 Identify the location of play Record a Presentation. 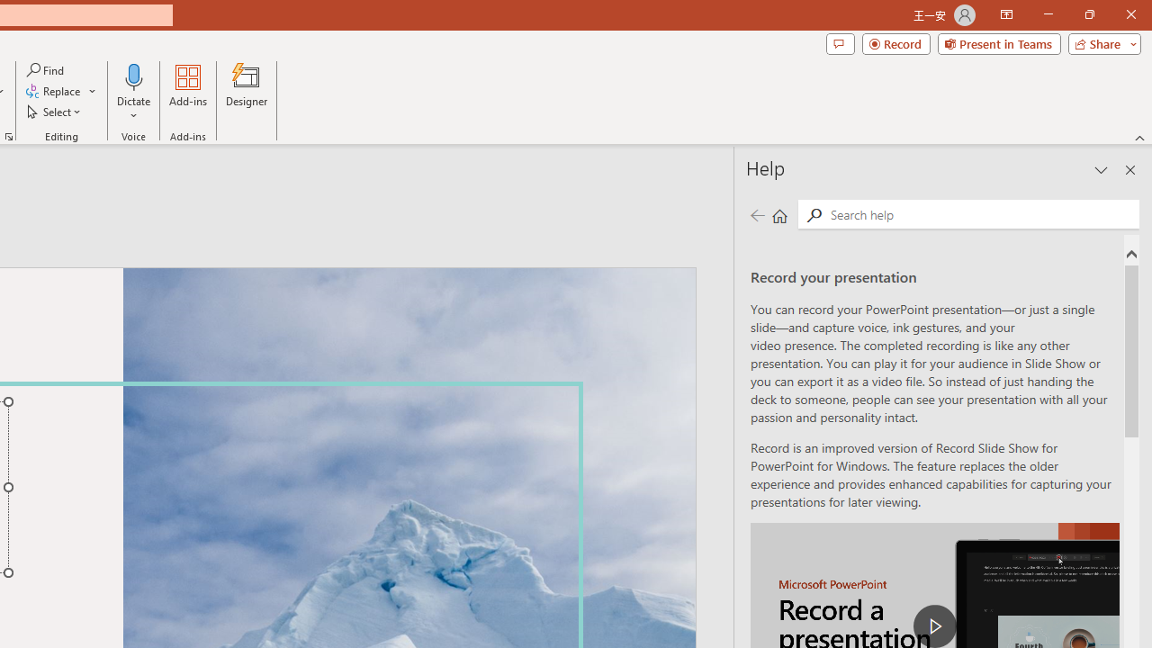
(934, 626).